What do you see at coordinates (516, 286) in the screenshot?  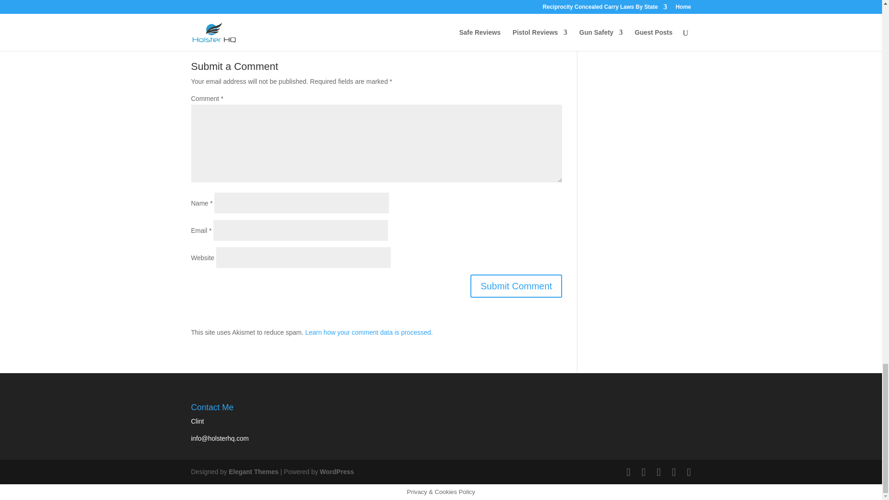 I see `Submit Comment` at bounding box center [516, 286].